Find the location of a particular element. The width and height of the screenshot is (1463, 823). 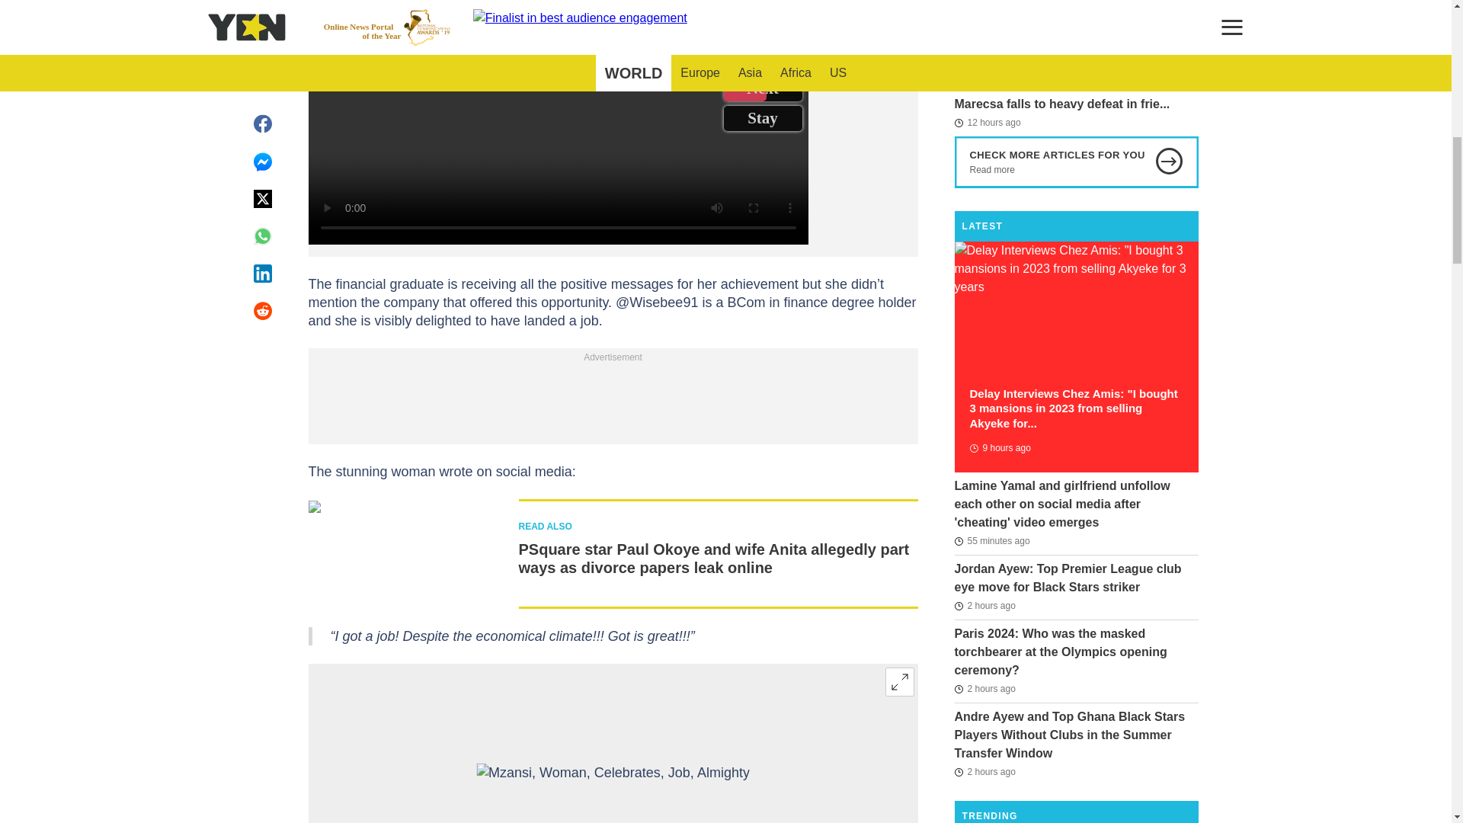

3rd party ad content is located at coordinates (612, 401).